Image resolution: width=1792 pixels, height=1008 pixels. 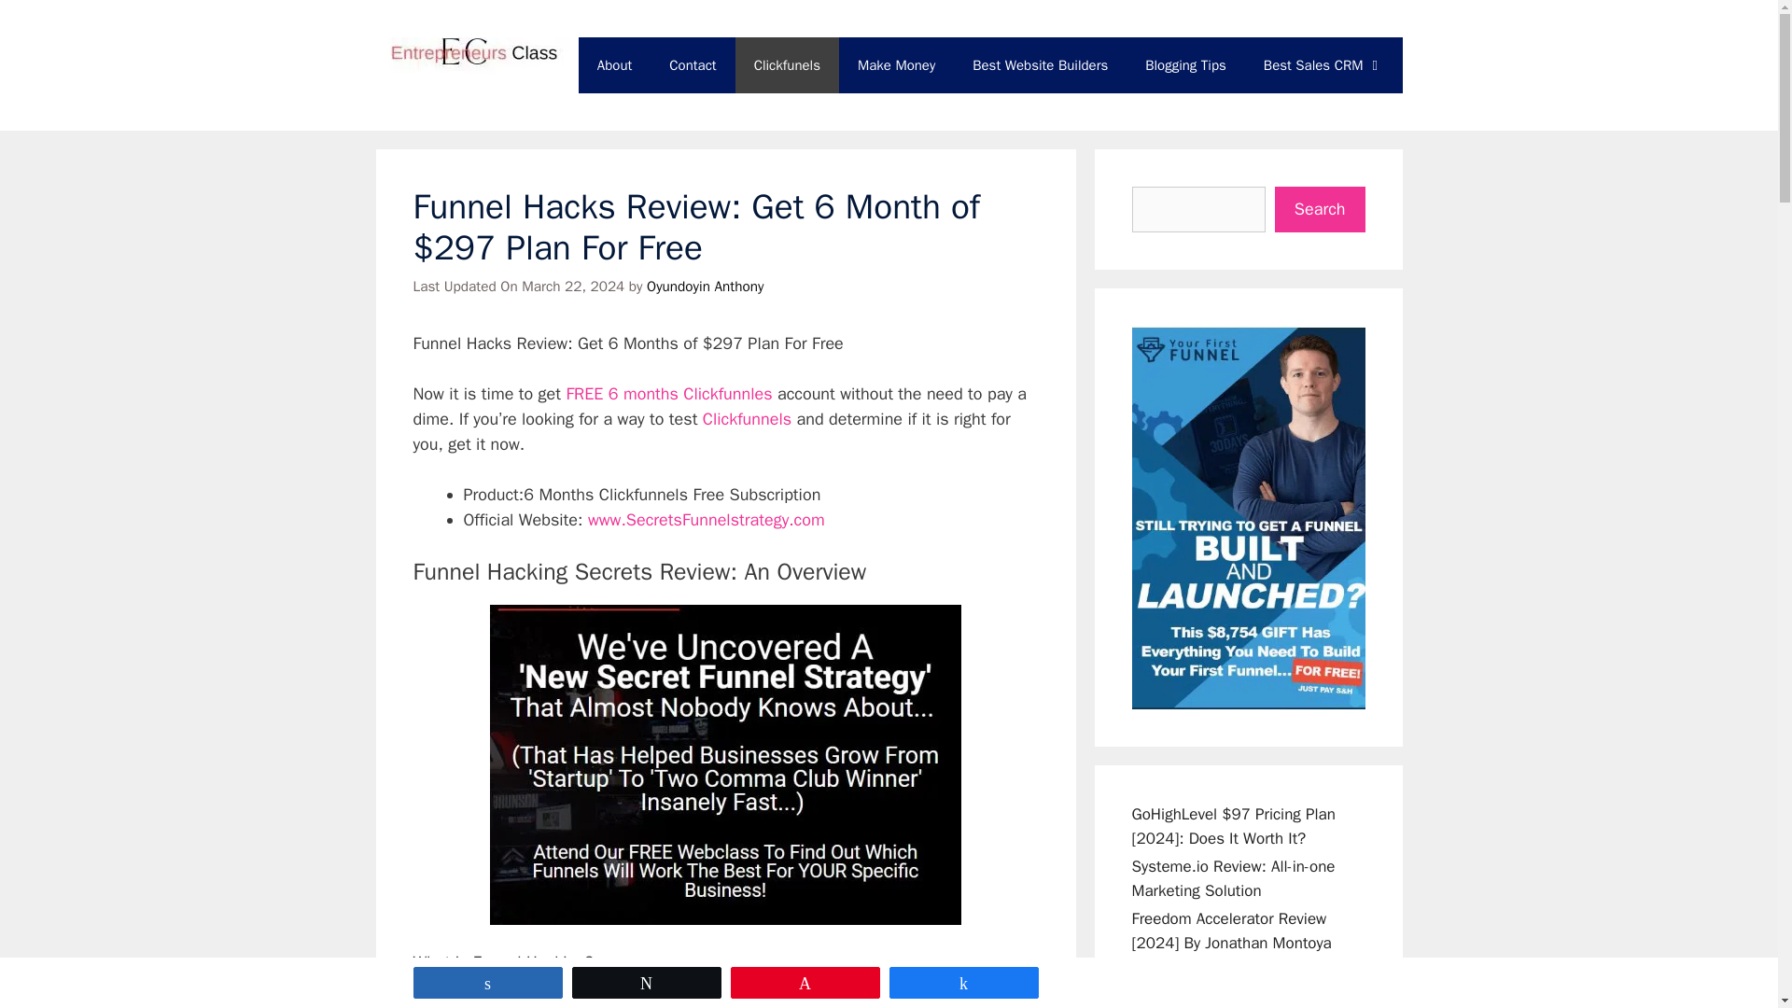 I want to click on Clickfunnels, so click(x=747, y=419).